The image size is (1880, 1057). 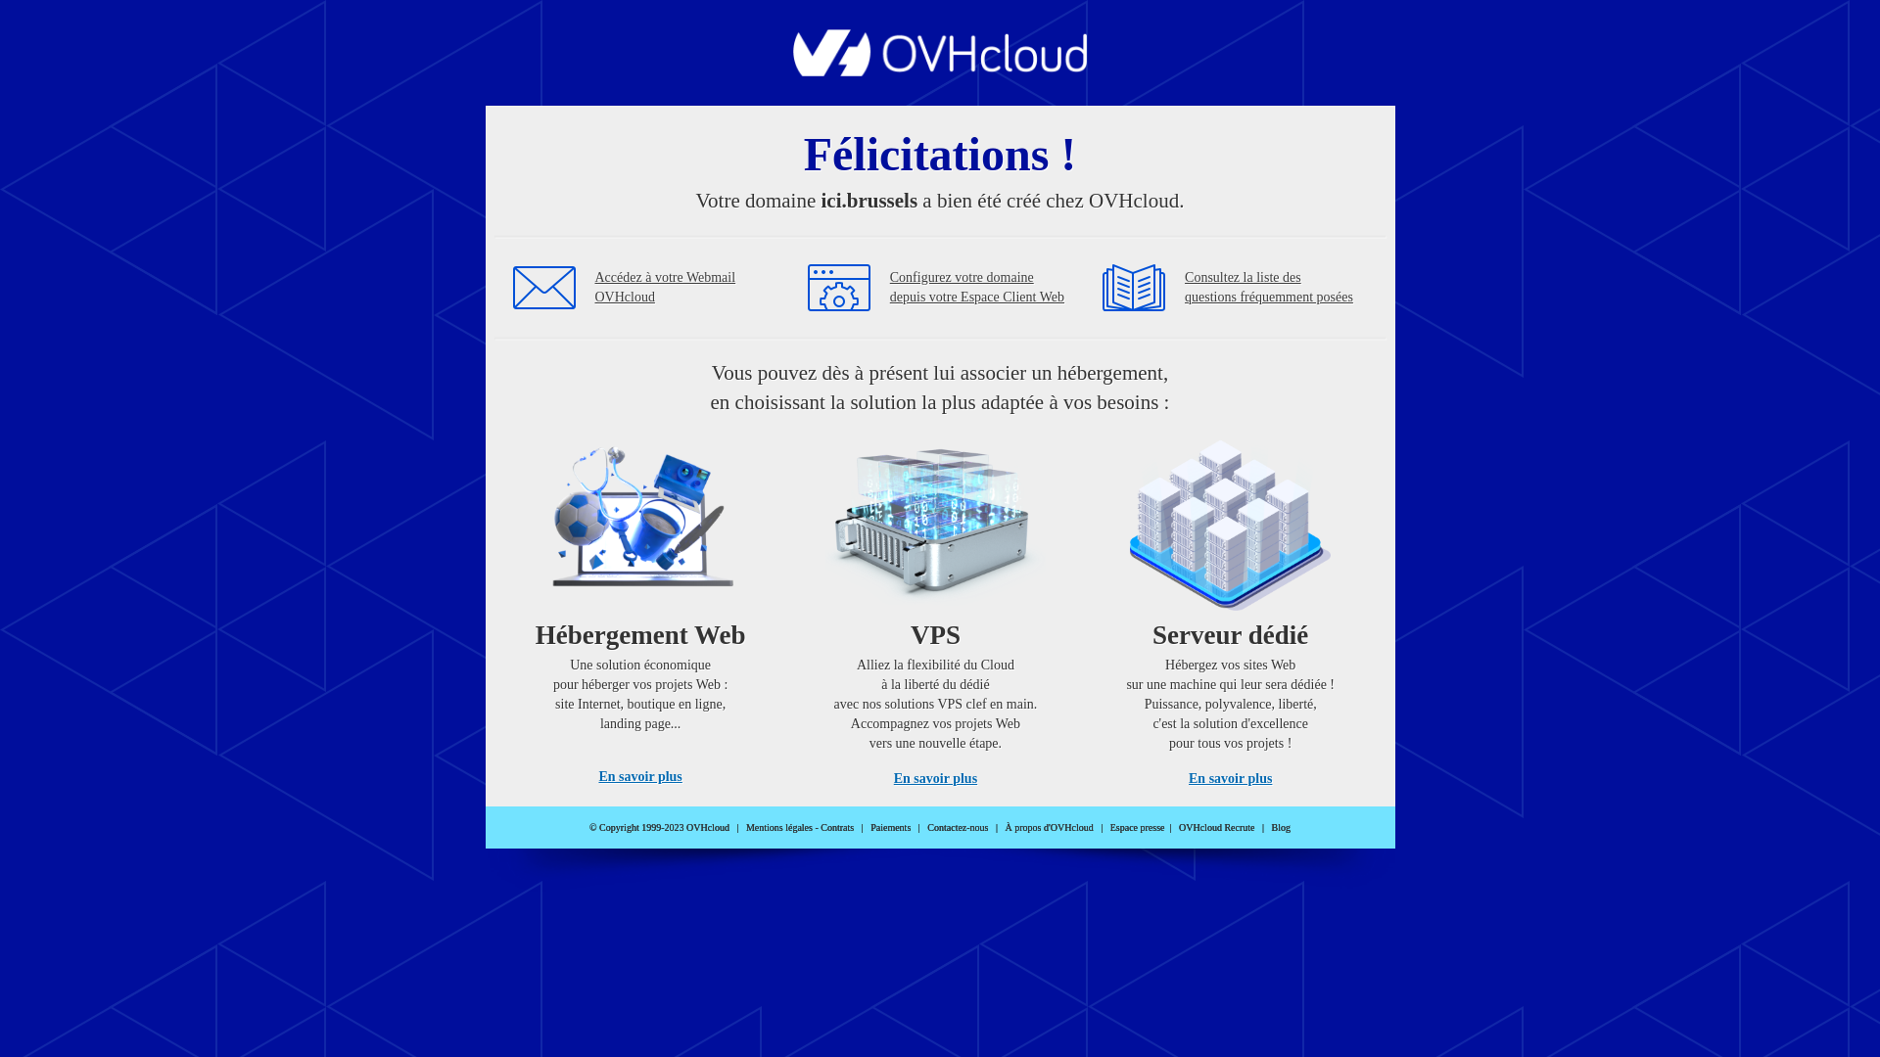 I want to click on En savoir plus, so click(x=1230, y=779).